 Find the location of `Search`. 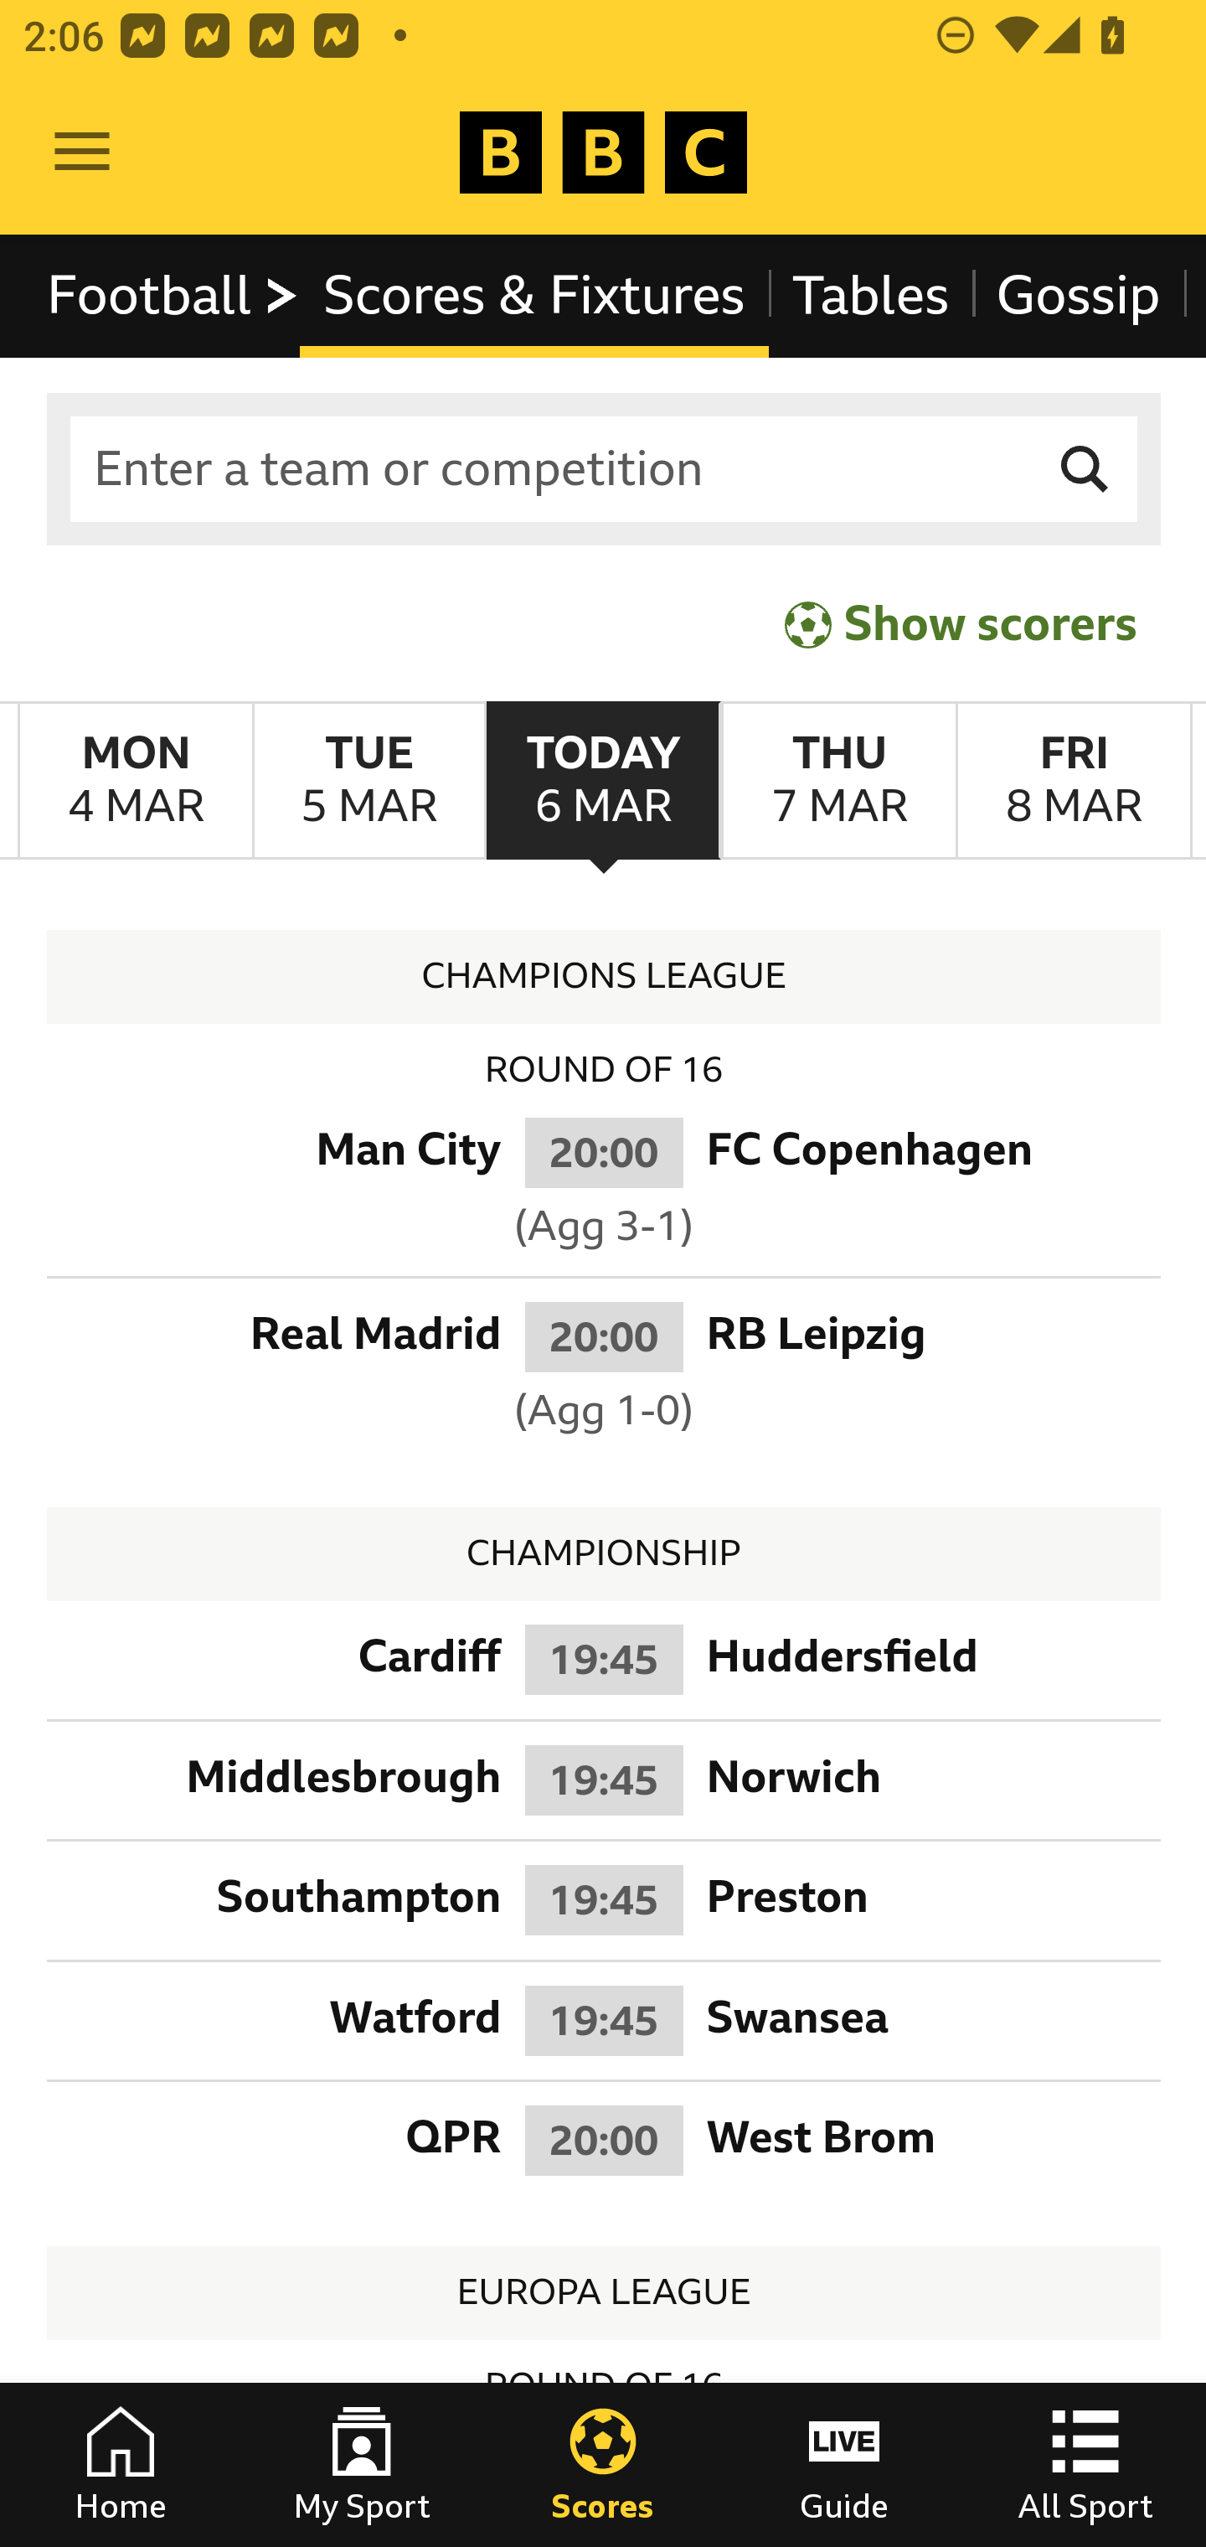

Search is located at coordinates (1085, 469).